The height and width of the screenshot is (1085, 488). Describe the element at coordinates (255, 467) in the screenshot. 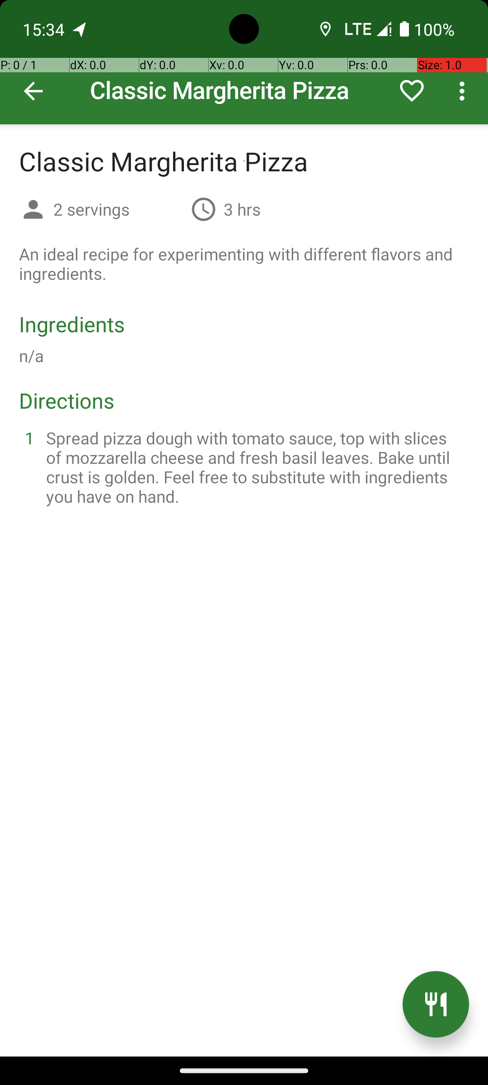

I see `Spread pizza dough with tomato sauce, top with slices of mozzarella cheese and fresh basil leaves. Bake until crust is golden. Feel free to substitute with ingredients you have on hand.` at that location.